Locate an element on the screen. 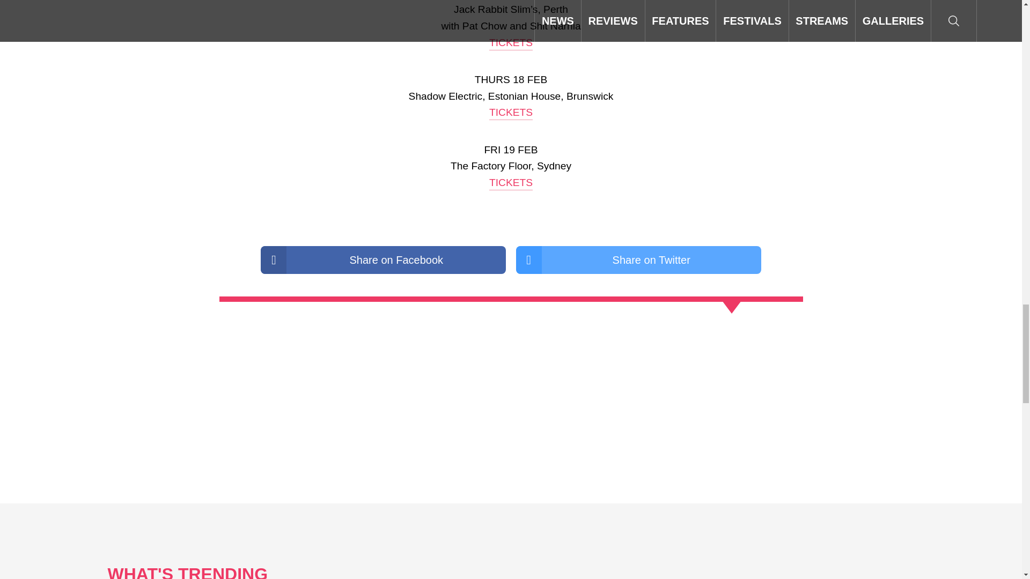  Share on Twitter is located at coordinates (638, 259).